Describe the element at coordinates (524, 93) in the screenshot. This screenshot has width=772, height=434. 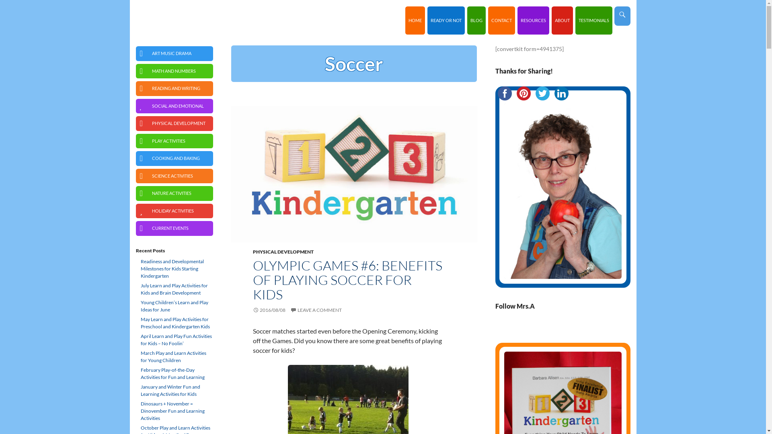
I see `pinterest` at that location.